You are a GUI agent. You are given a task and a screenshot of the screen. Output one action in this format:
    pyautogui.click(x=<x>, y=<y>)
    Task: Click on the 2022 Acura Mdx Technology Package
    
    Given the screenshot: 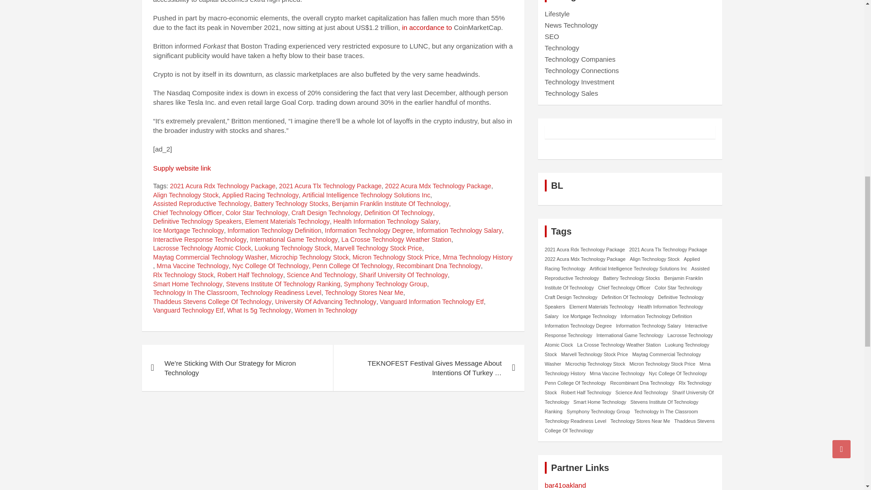 What is the action you would take?
    pyautogui.click(x=438, y=186)
    